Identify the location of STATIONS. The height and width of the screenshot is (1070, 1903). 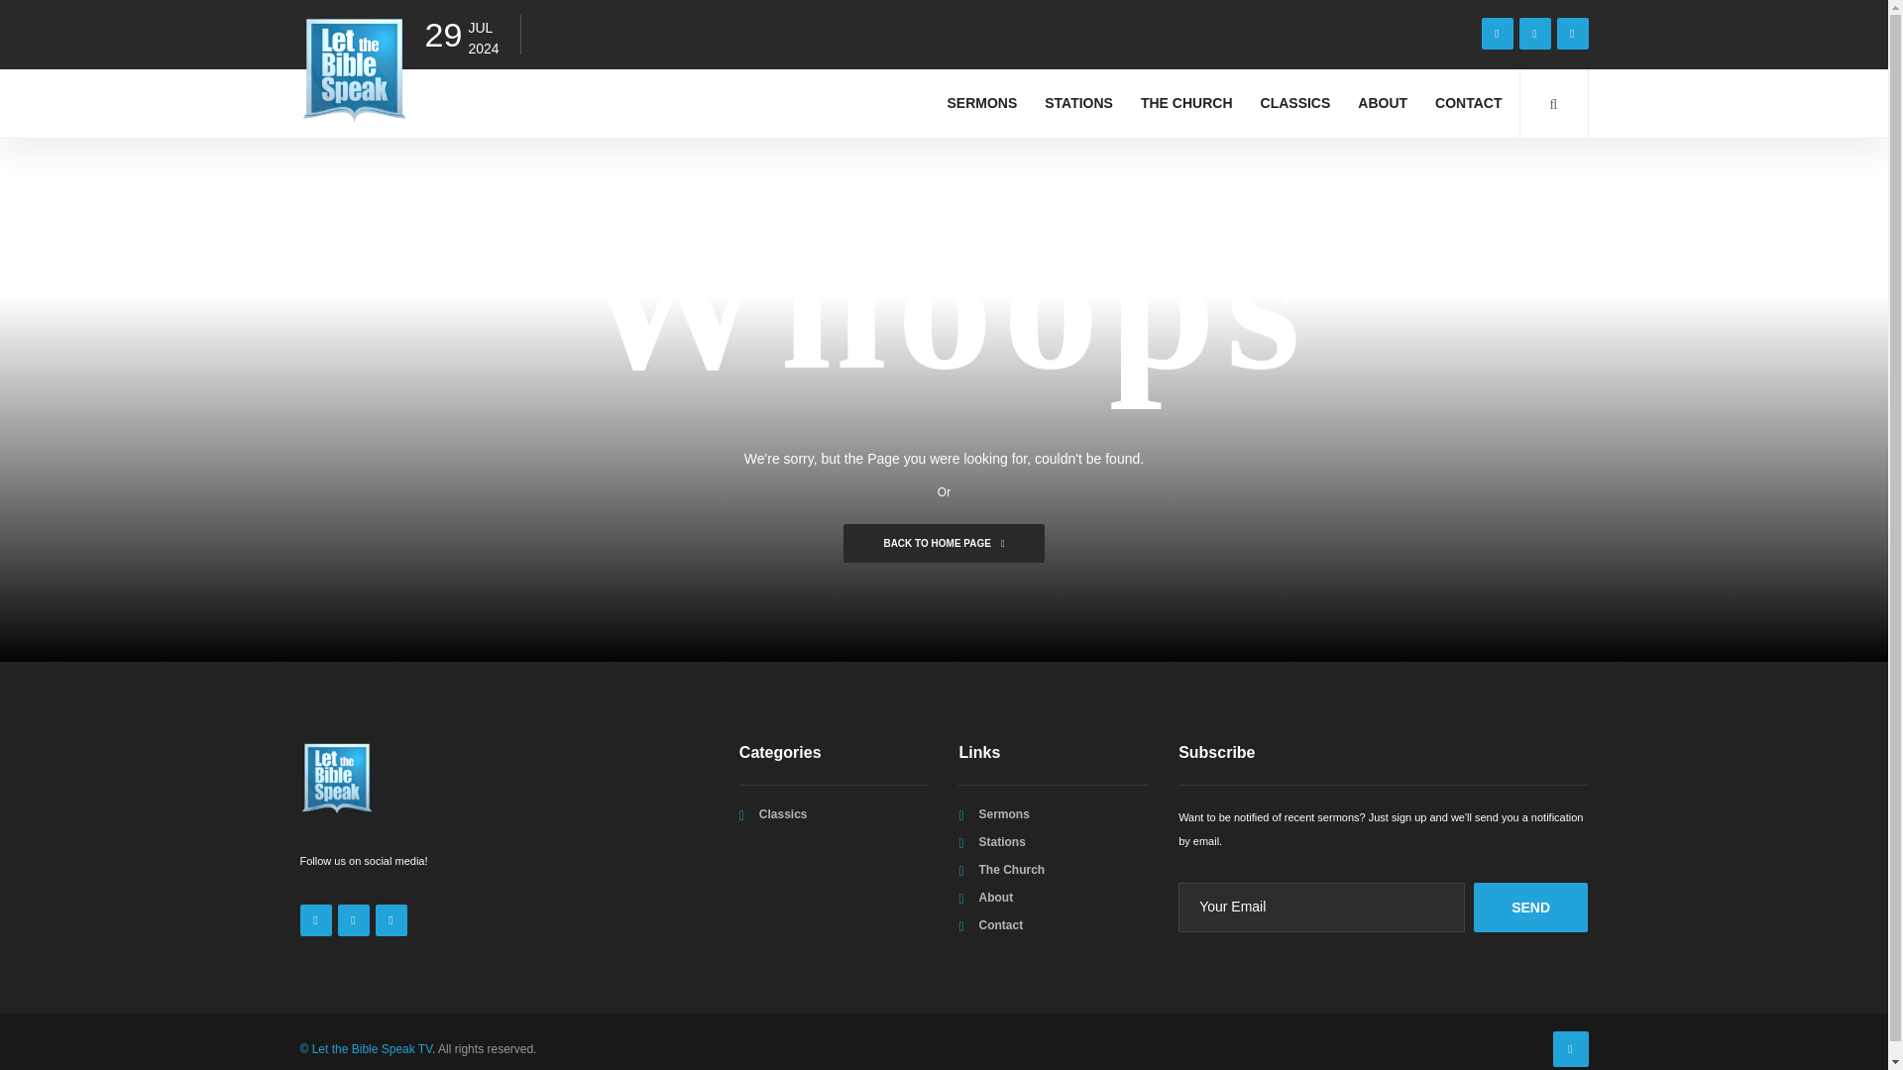
(1078, 103).